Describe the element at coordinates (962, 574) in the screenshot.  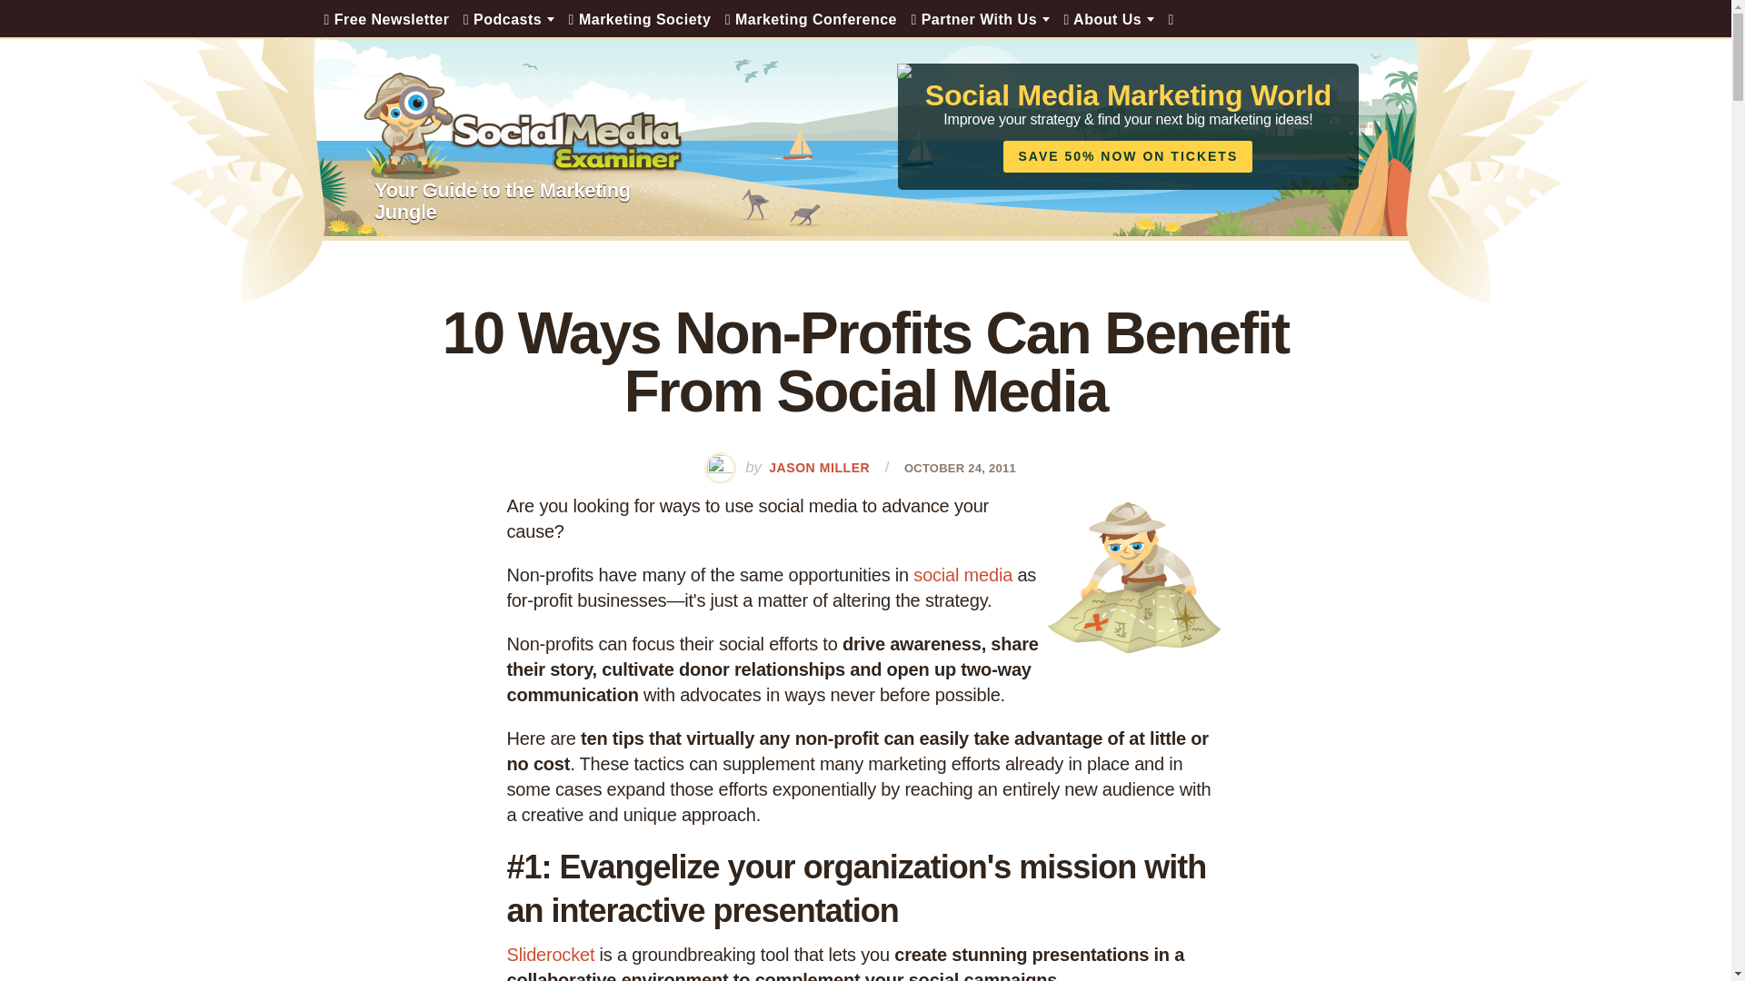
I see `social media` at that location.